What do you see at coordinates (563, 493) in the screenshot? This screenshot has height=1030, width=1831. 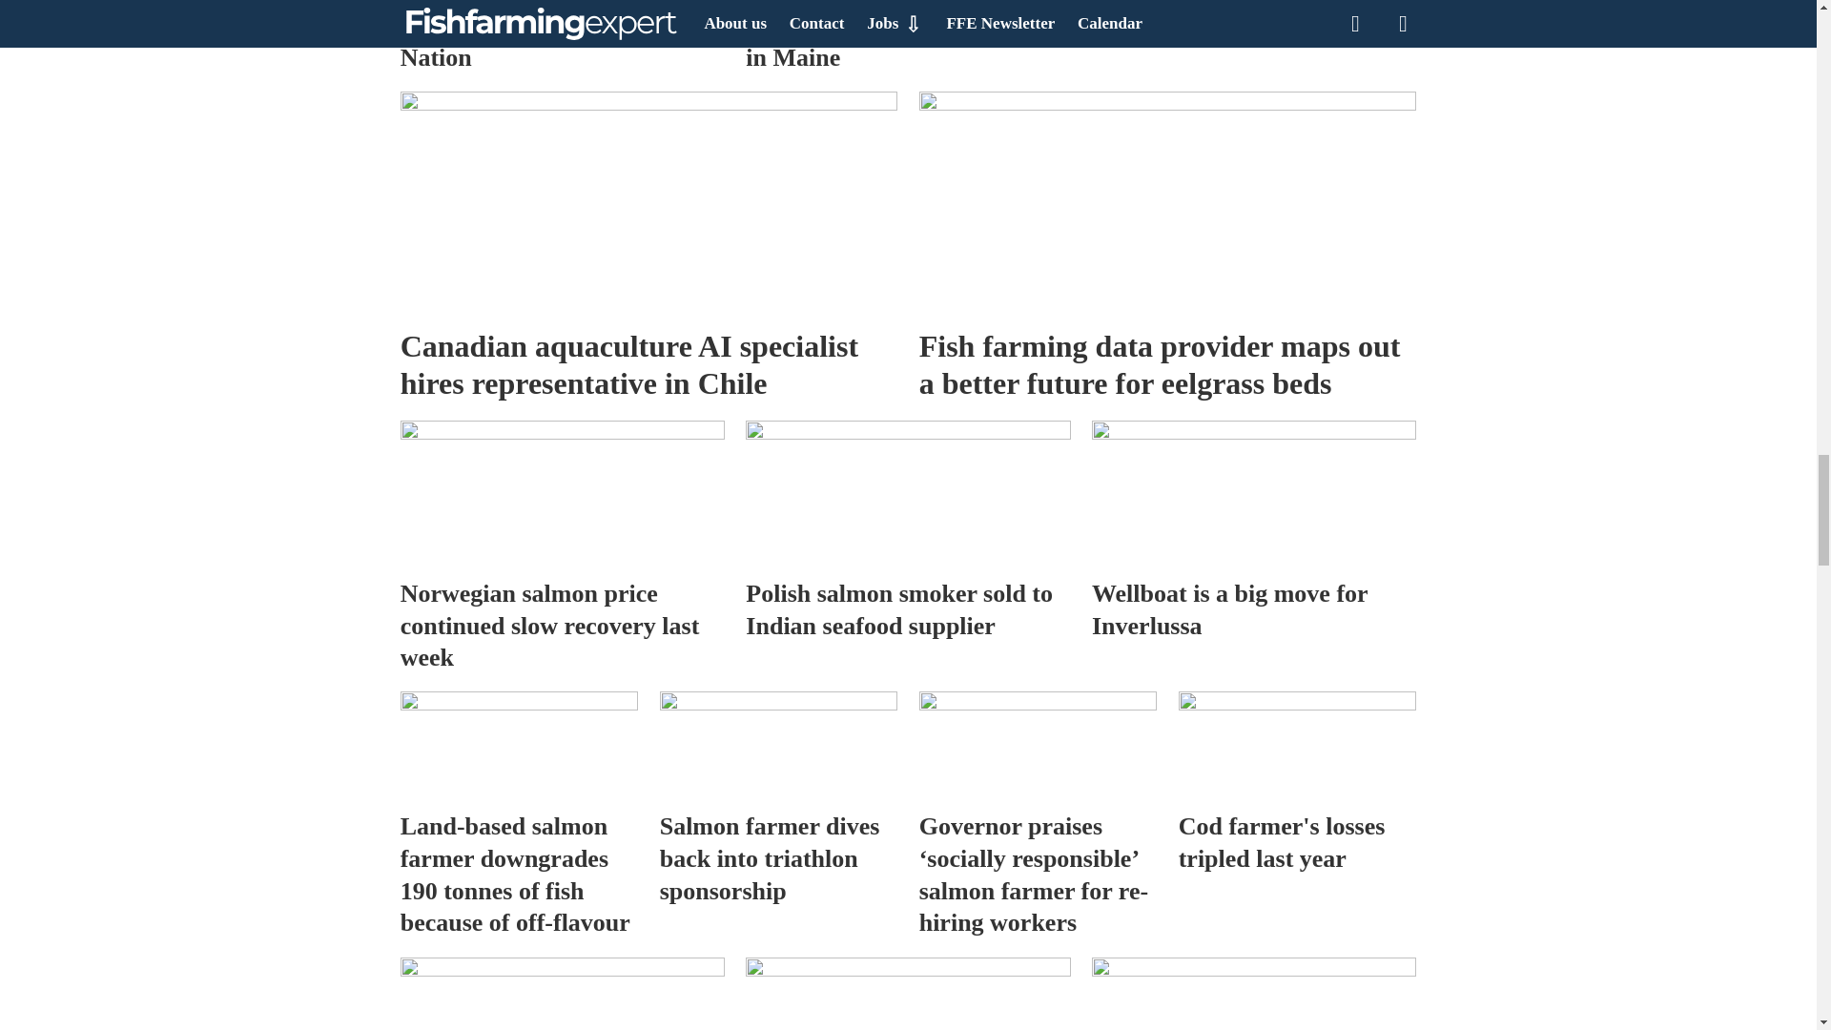 I see `Norwegian salmon price continued slow recovery last week` at bounding box center [563, 493].